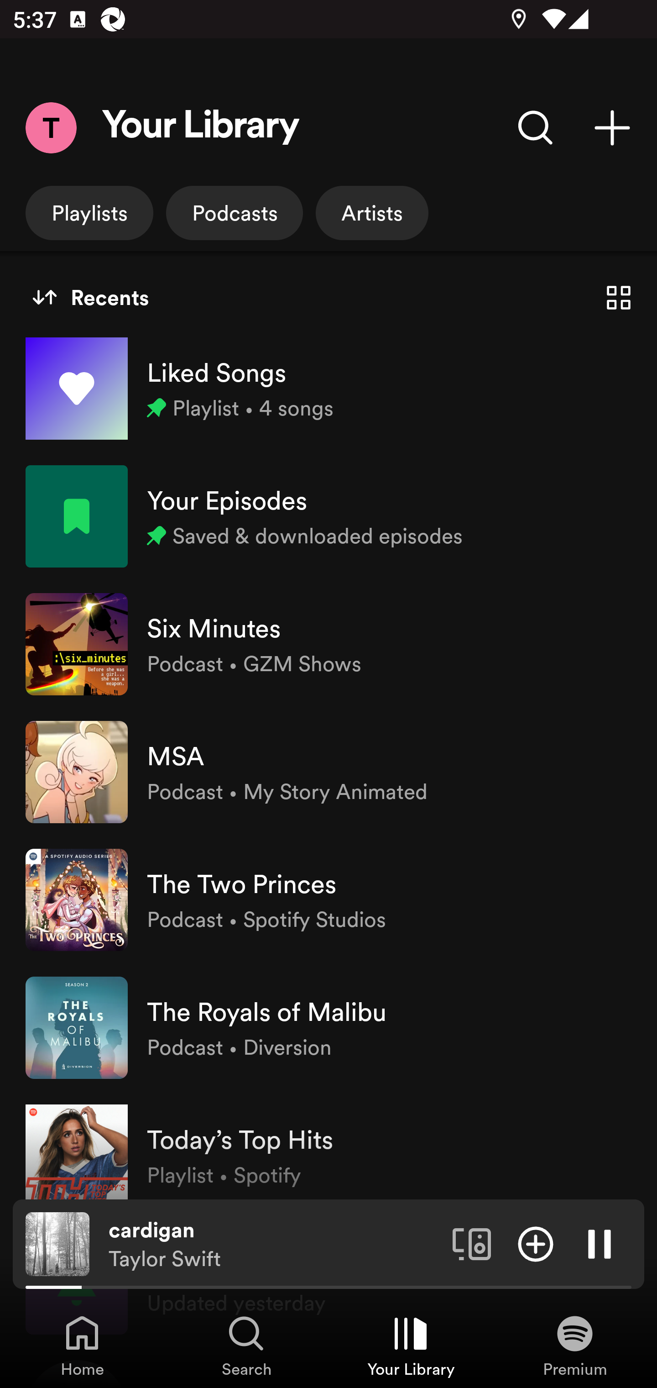  Describe the element at coordinates (51, 127) in the screenshot. I see `Menu` at that location.